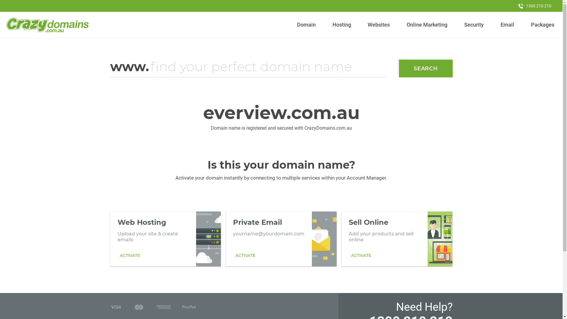 This screenshot has height=319, width=567. Describe the element at coordinates (379, 25) in the screenshot. I see `Websites` at that location.